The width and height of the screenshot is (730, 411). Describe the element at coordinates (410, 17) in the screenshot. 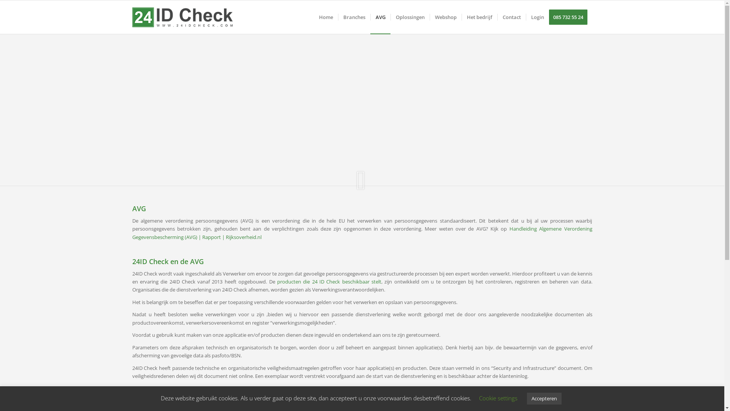

I see `Oplossingen` at that location.